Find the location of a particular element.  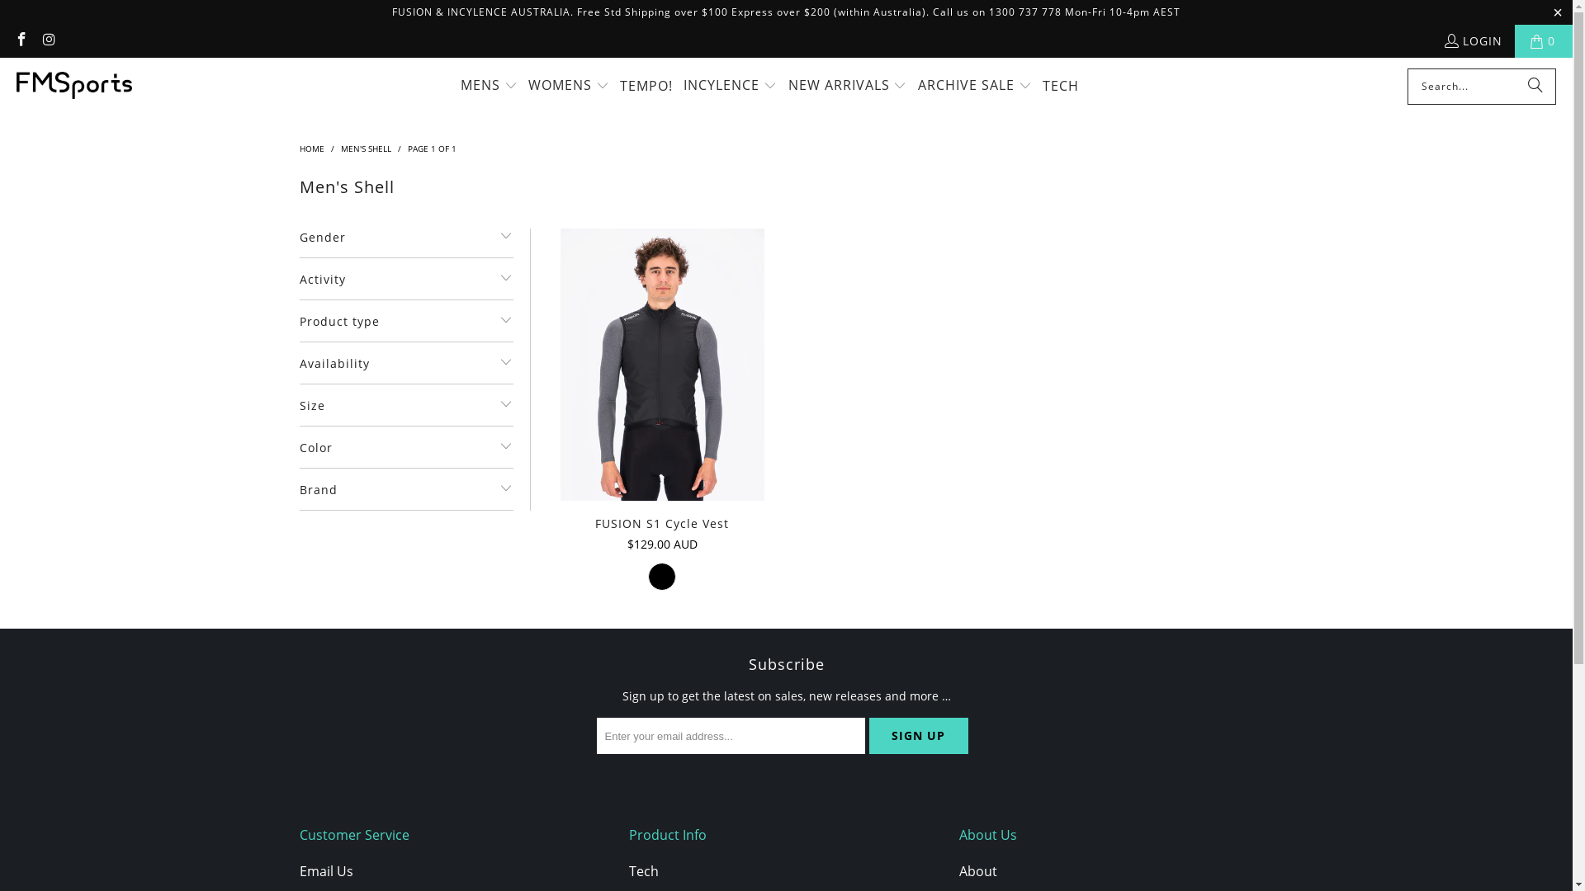

MEN'S SHELL is located at coordinates (365, 148).